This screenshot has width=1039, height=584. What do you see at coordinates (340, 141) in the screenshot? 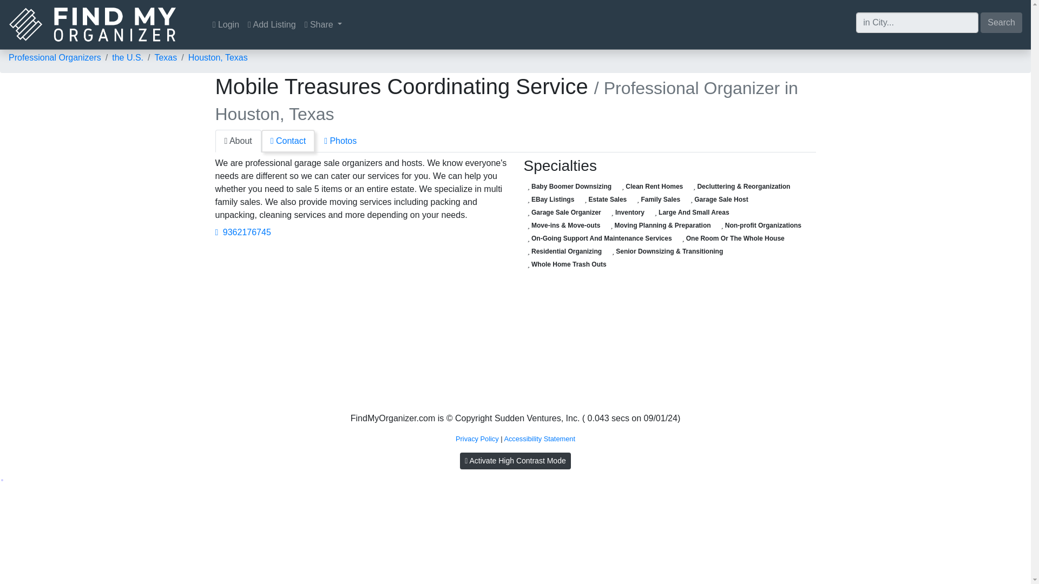
I see `Photos` at bounding box center [340, 141].